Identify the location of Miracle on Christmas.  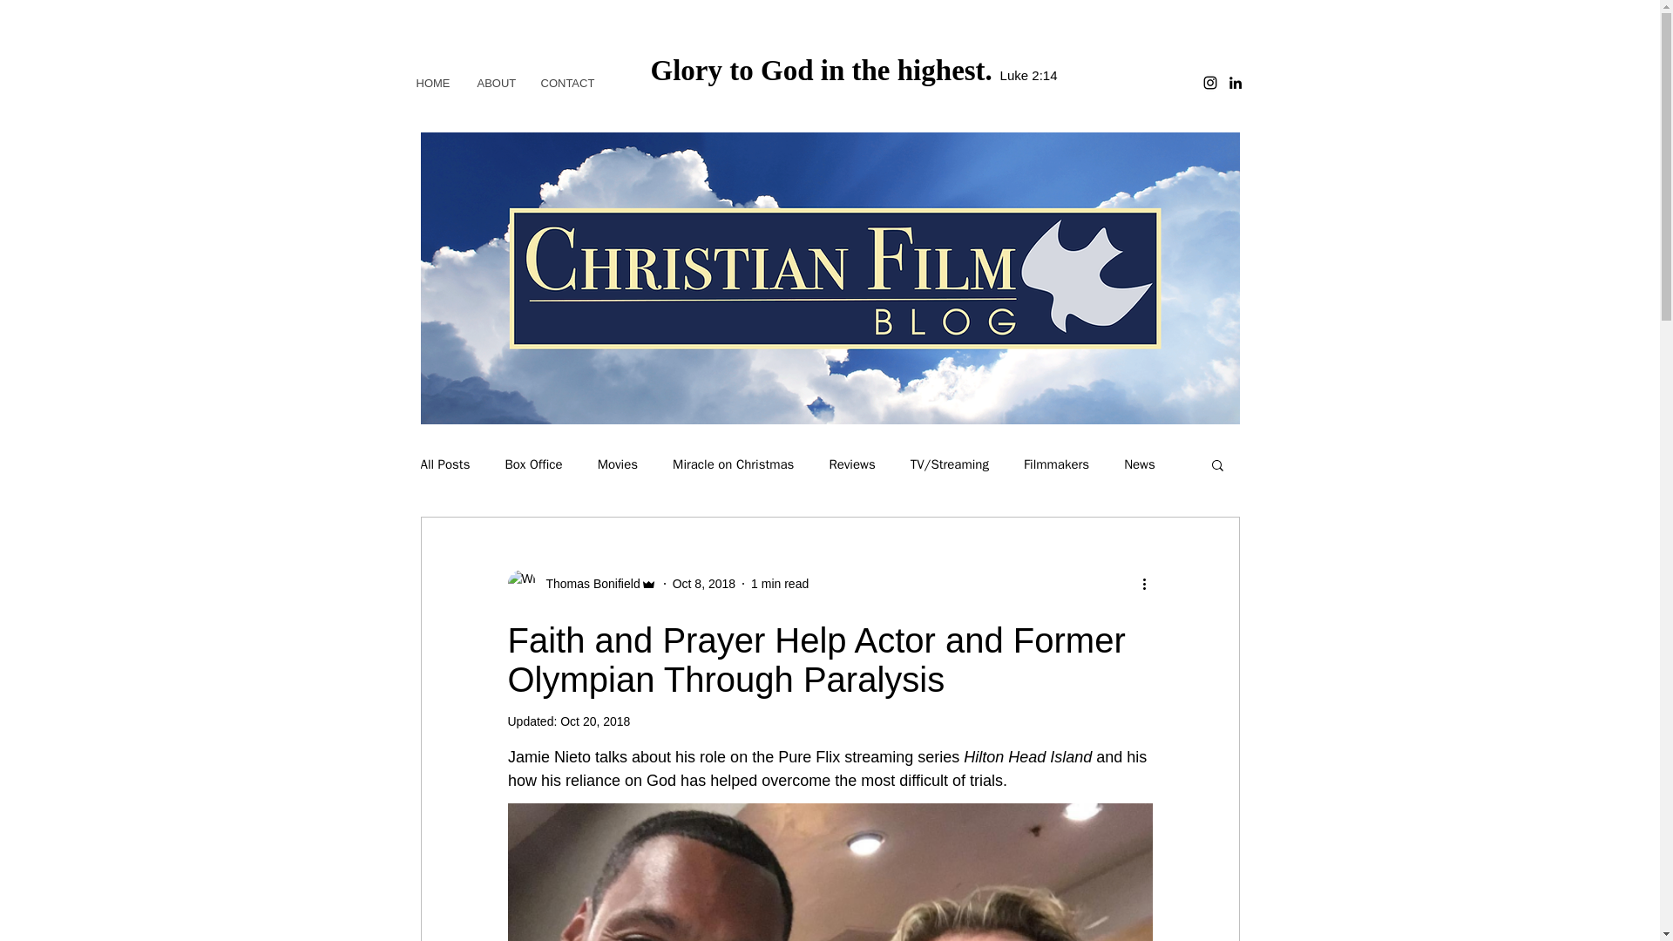
(732, 464).